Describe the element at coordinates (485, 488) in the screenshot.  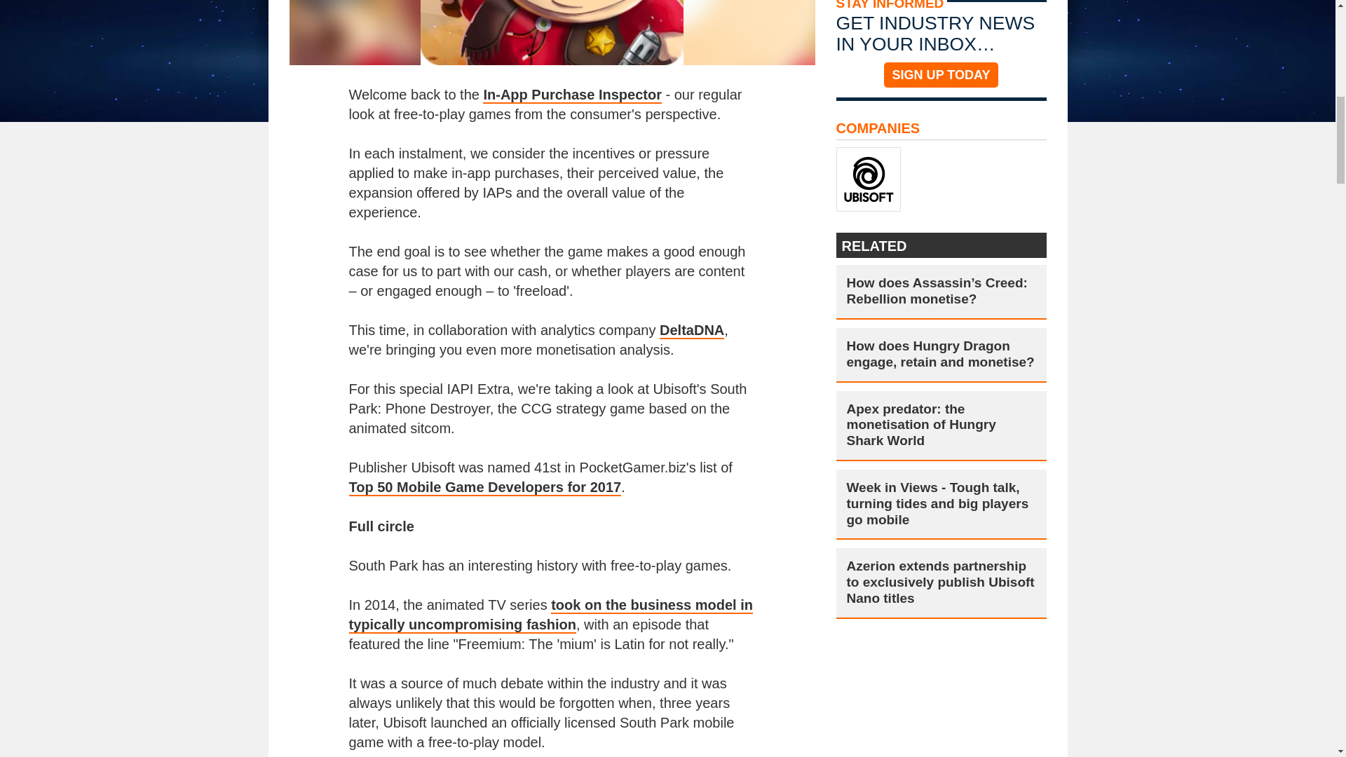
I see `Top 50 Mobile Game Developers for 2017` at that location.